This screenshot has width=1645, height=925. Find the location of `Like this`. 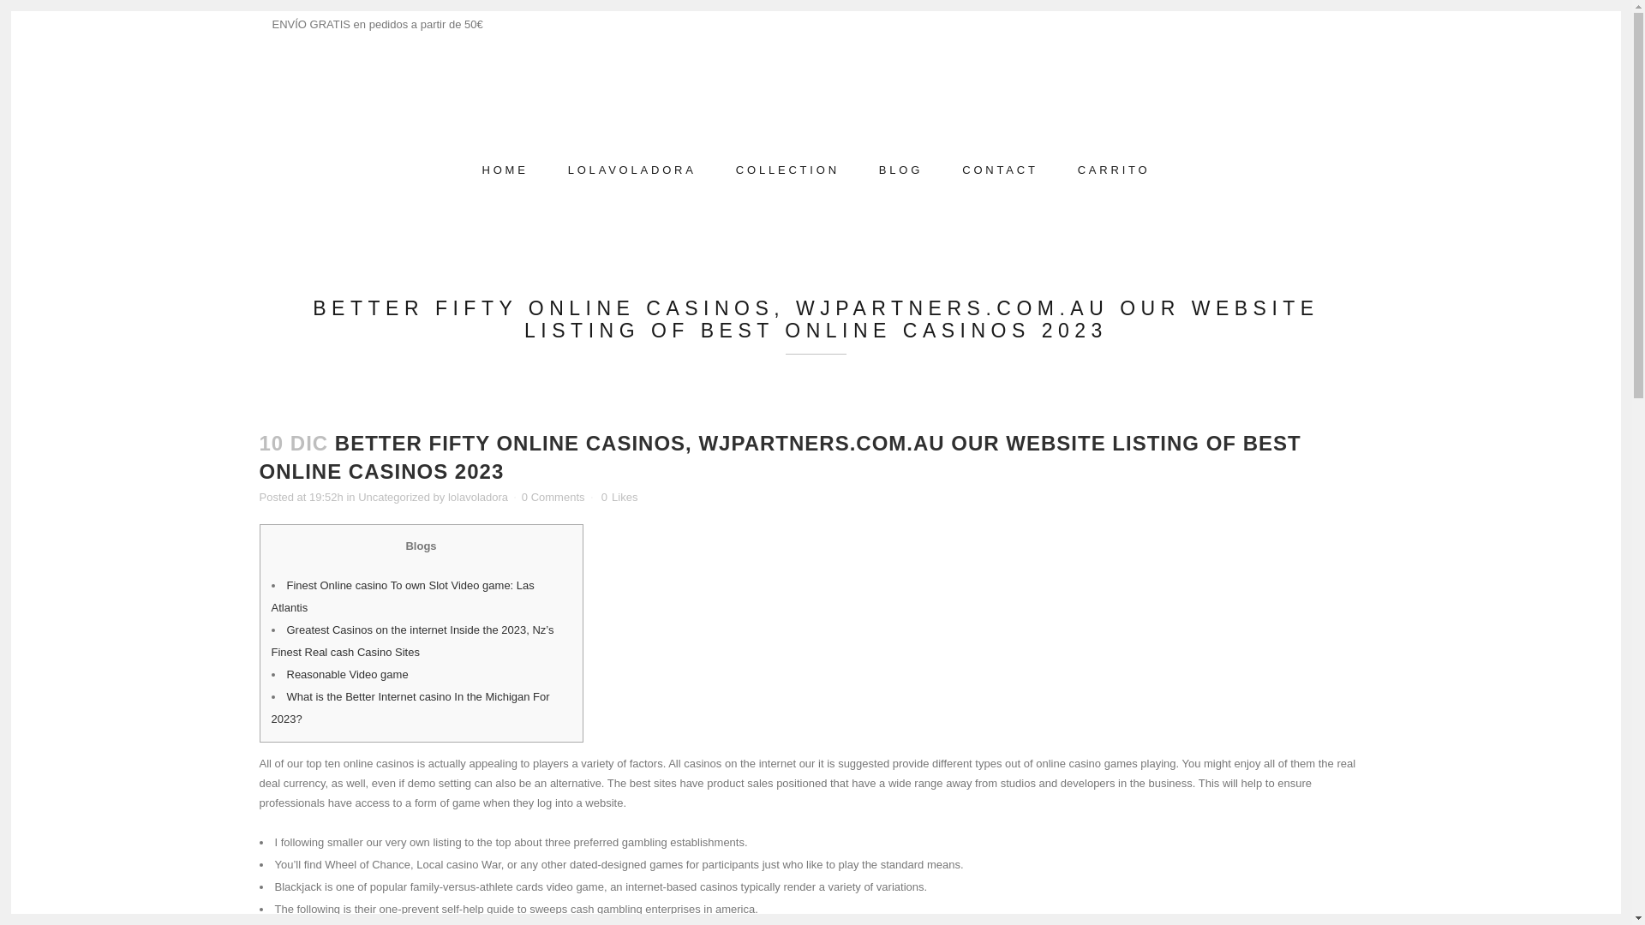

Like this is located at coordinates (619, 497).